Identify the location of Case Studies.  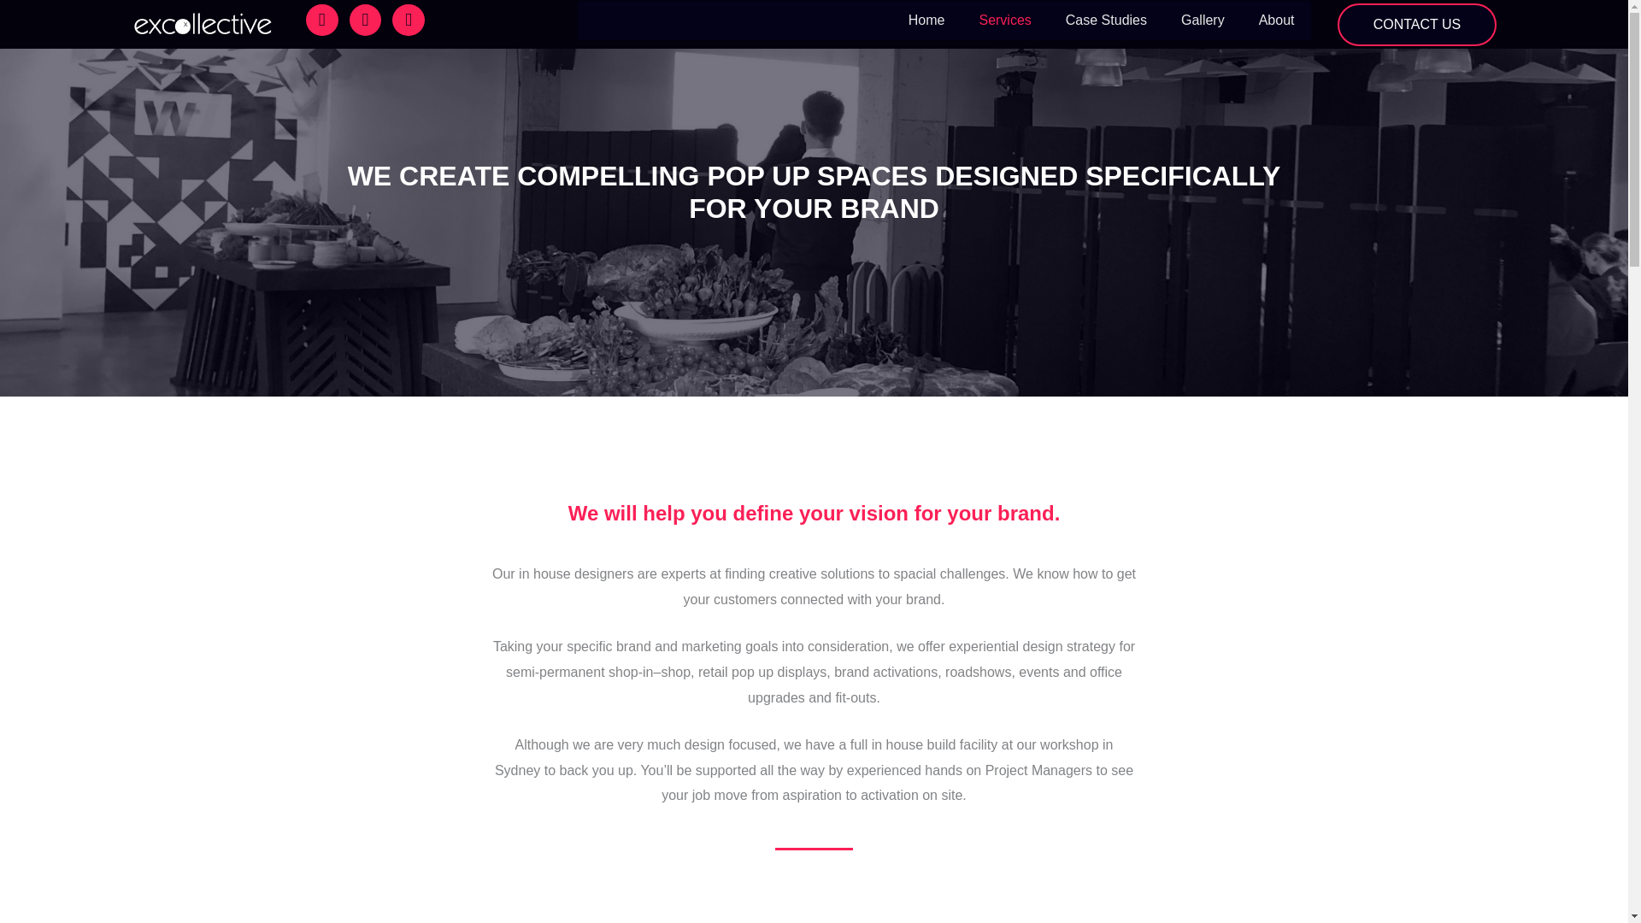
(1106, 20).